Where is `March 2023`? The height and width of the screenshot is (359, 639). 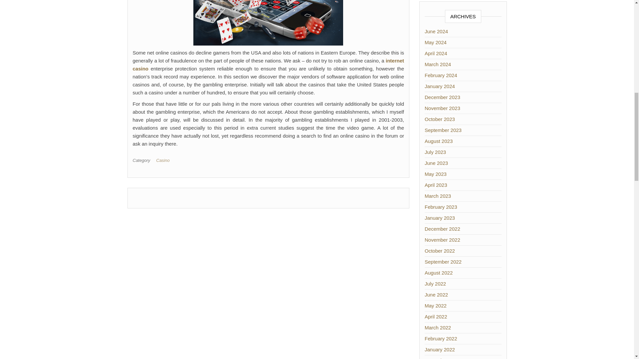
March 2023 is located at coordinates (438, 196).